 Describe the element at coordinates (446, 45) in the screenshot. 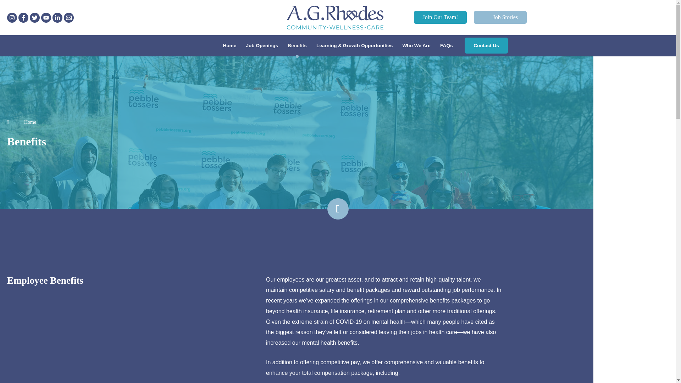

I see `FAQs` at that location.